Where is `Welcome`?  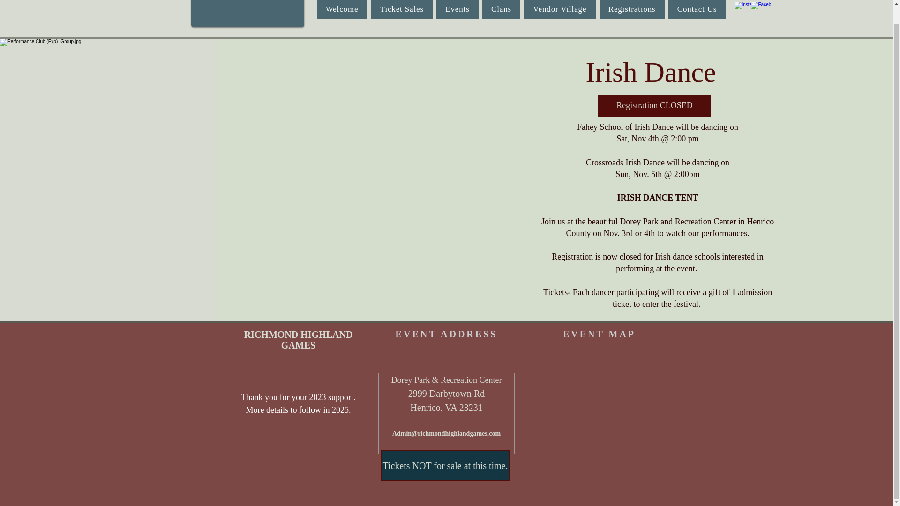 Welcome is located at coordinates (342, 9).